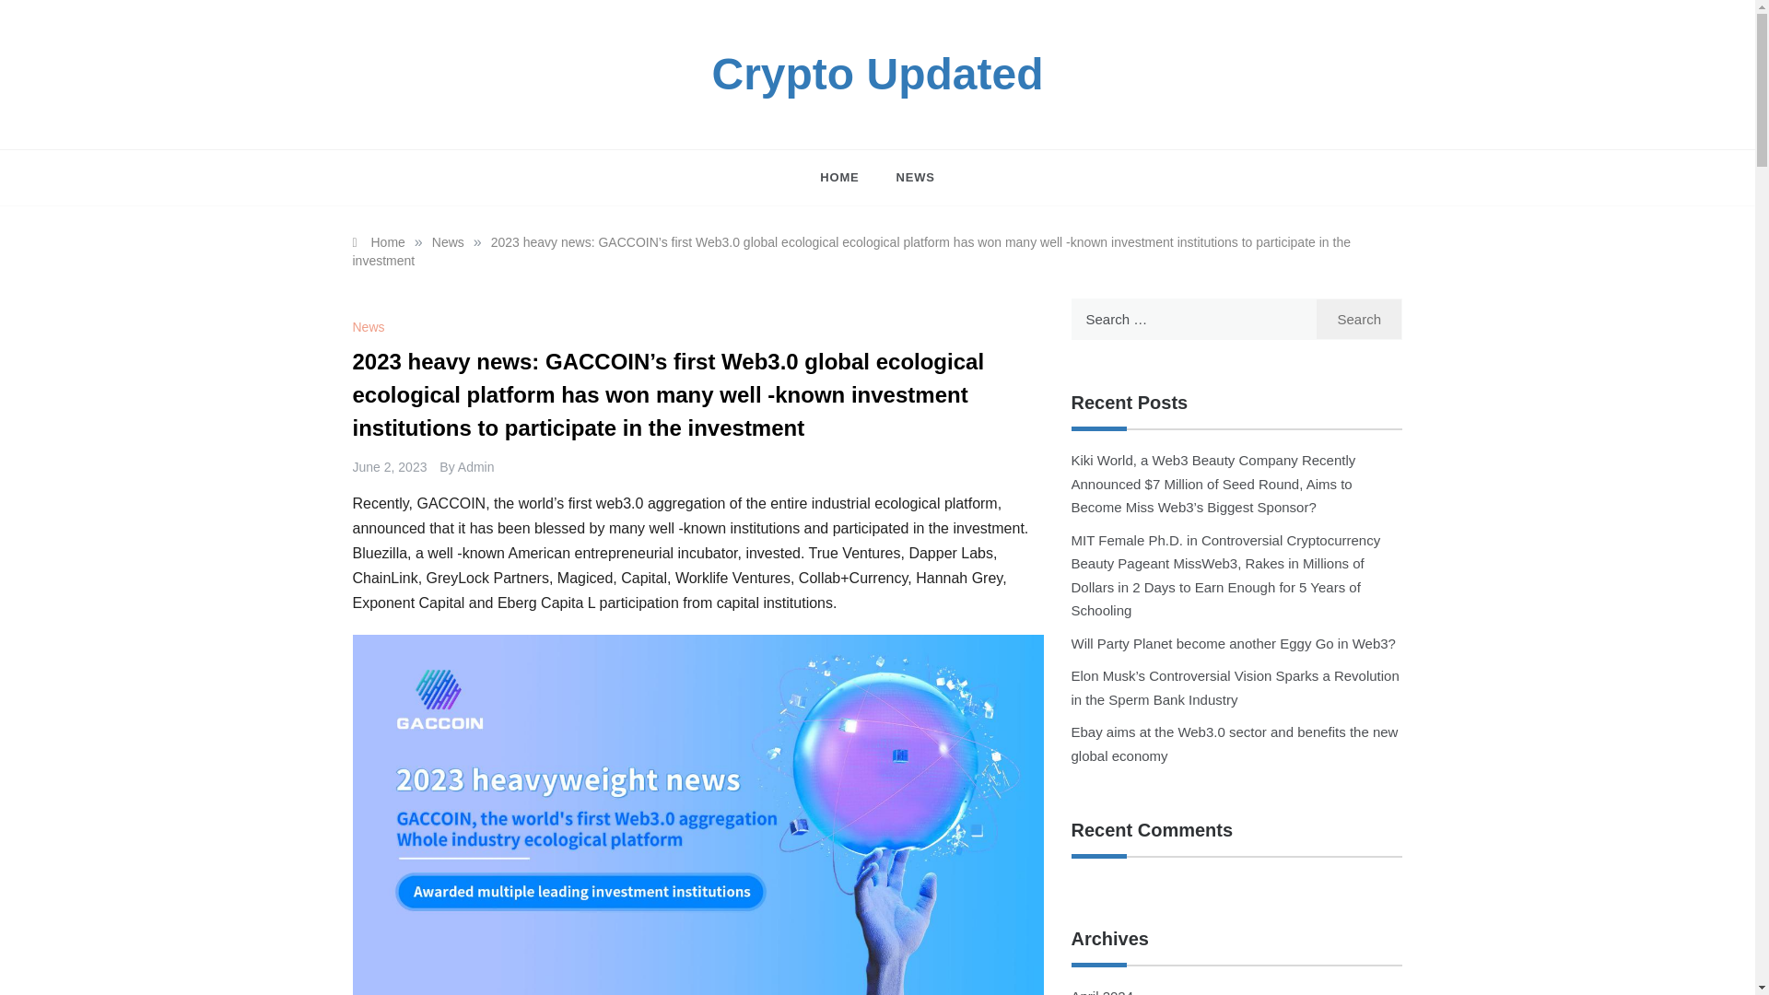 This screenshot has width=1769, height=995. I want to click on NEWS, so click(905, 177).